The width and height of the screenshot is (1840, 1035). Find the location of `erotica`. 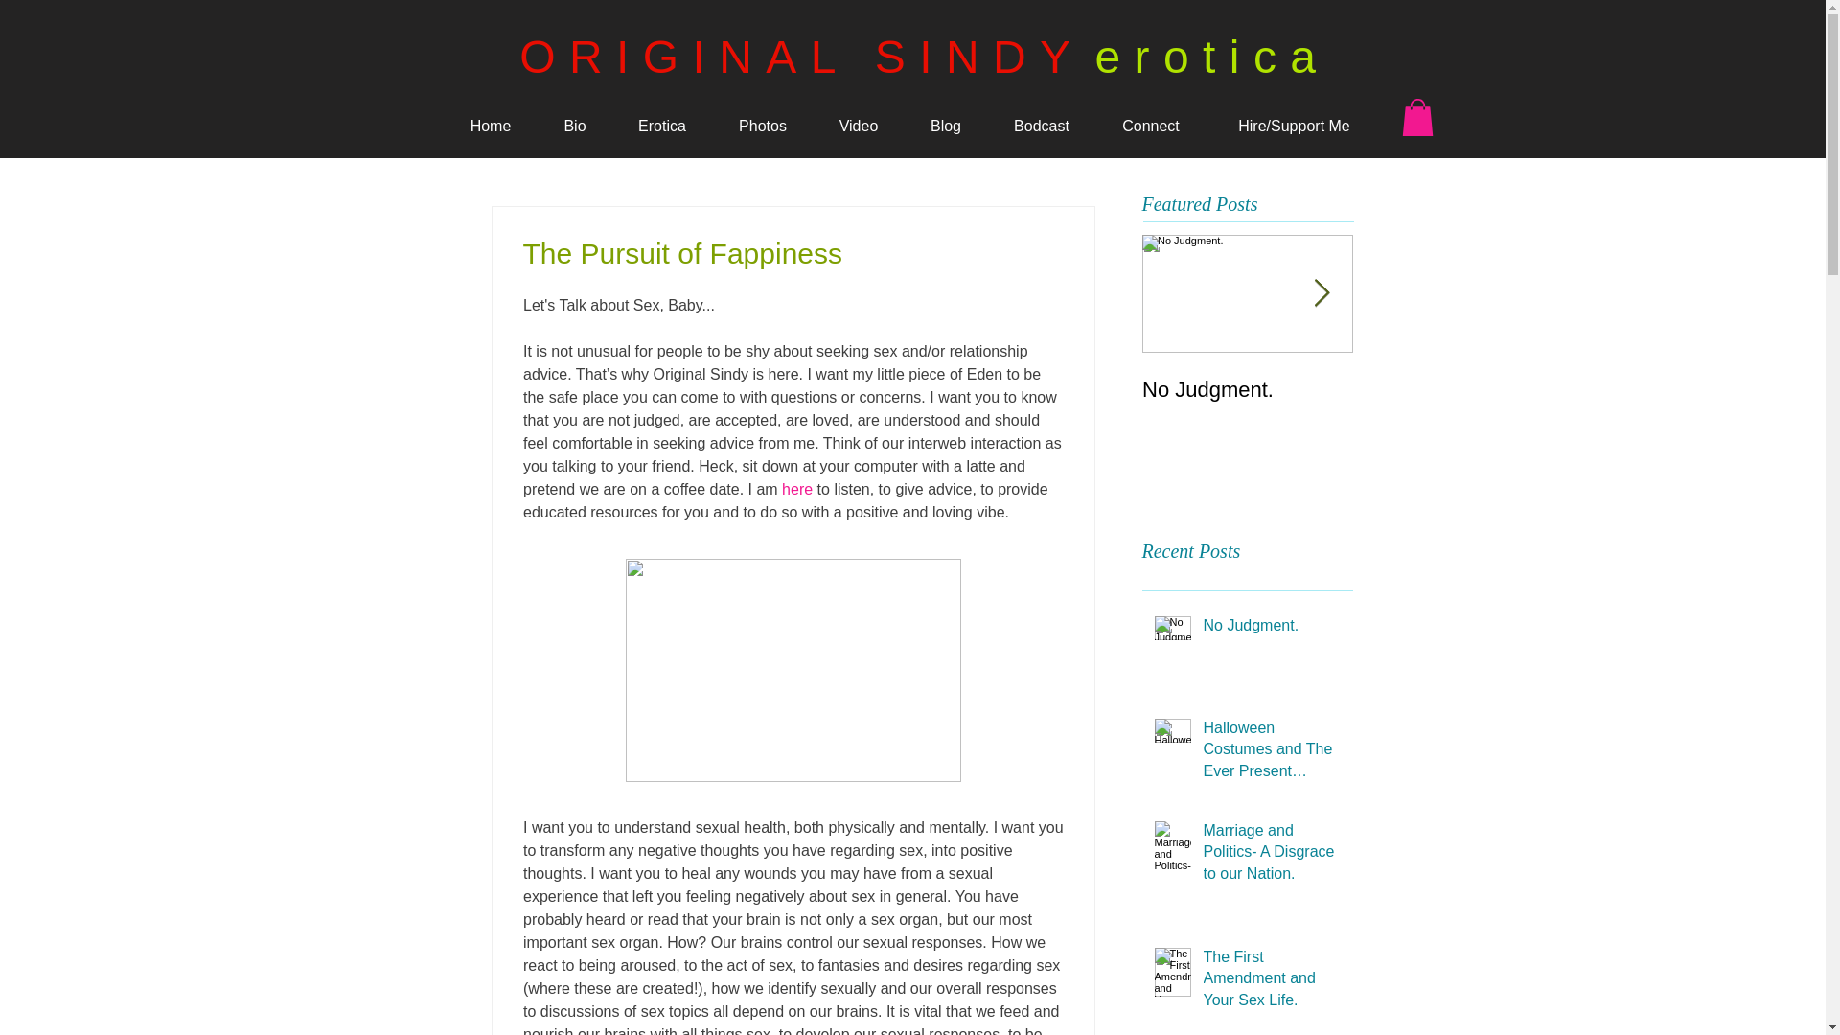

erotica is located at coordinates (1211, 57).